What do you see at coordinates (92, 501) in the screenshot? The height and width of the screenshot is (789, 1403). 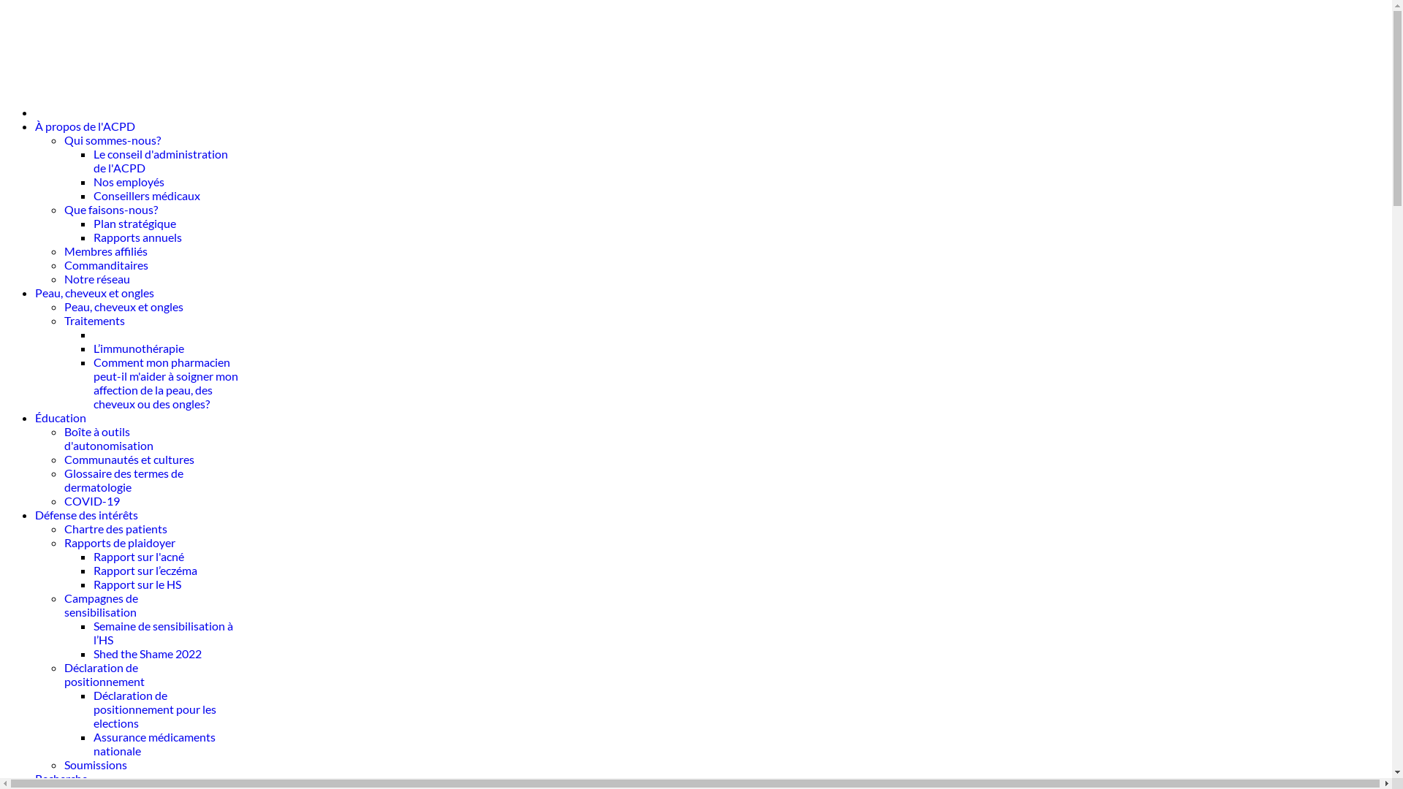 I see `COVID-19` at bounding box center [92, 501].